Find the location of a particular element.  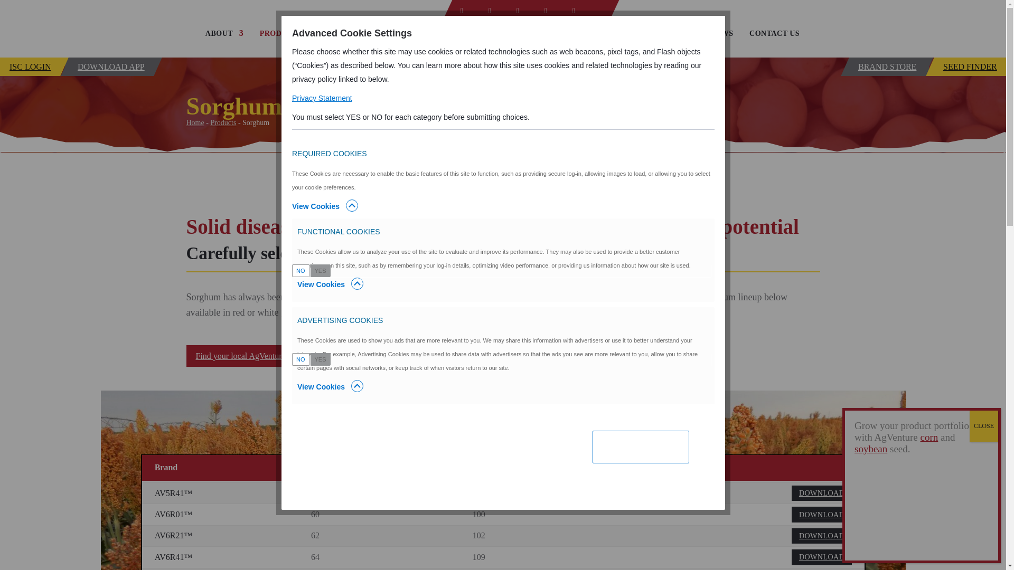

DOWNLOAD APP is located at coordinates (109, 66).